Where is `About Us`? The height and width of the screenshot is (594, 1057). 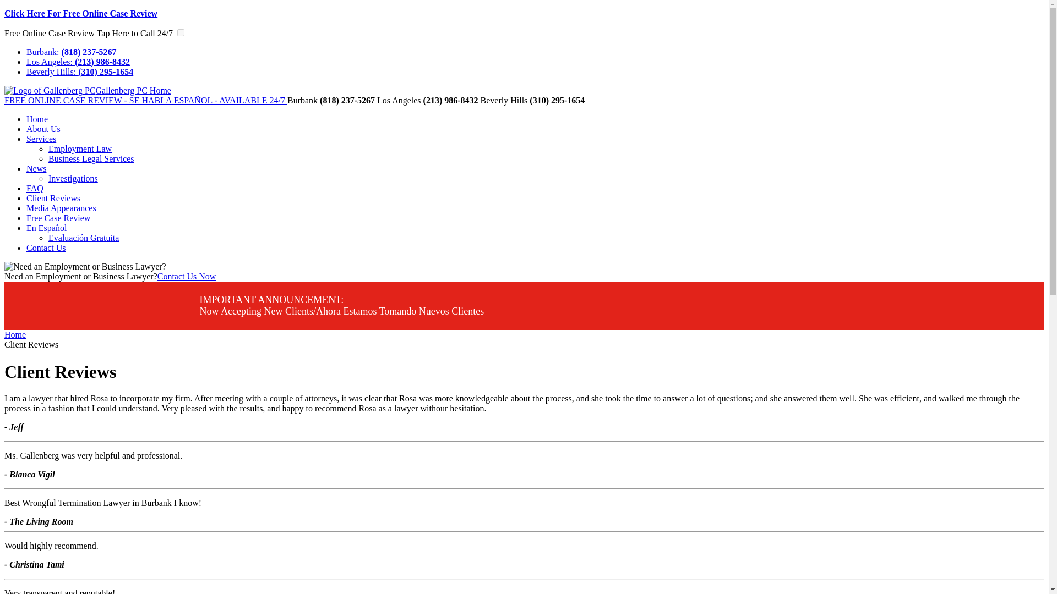 About Us is located at coordinates (43, 129).